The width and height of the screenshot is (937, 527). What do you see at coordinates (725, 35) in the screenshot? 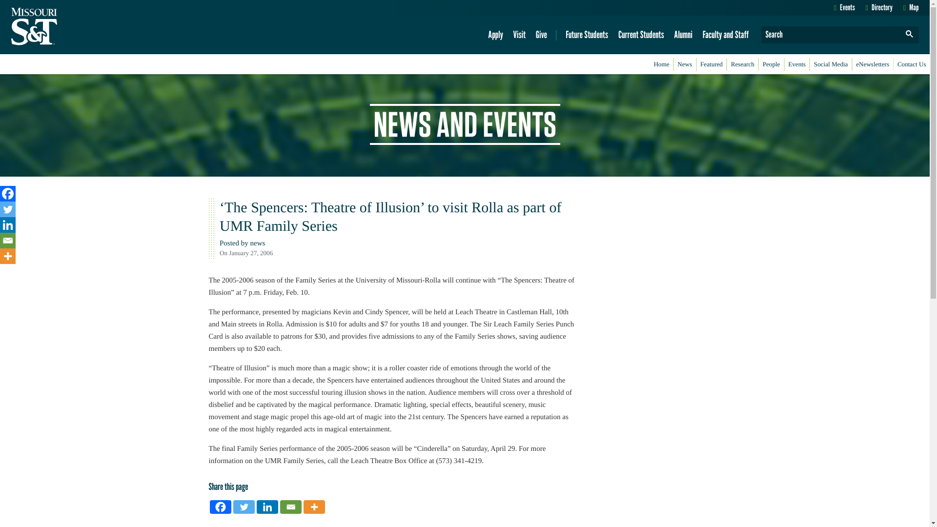
I see `Faculty and Staff` at bounding box center [725, 35].